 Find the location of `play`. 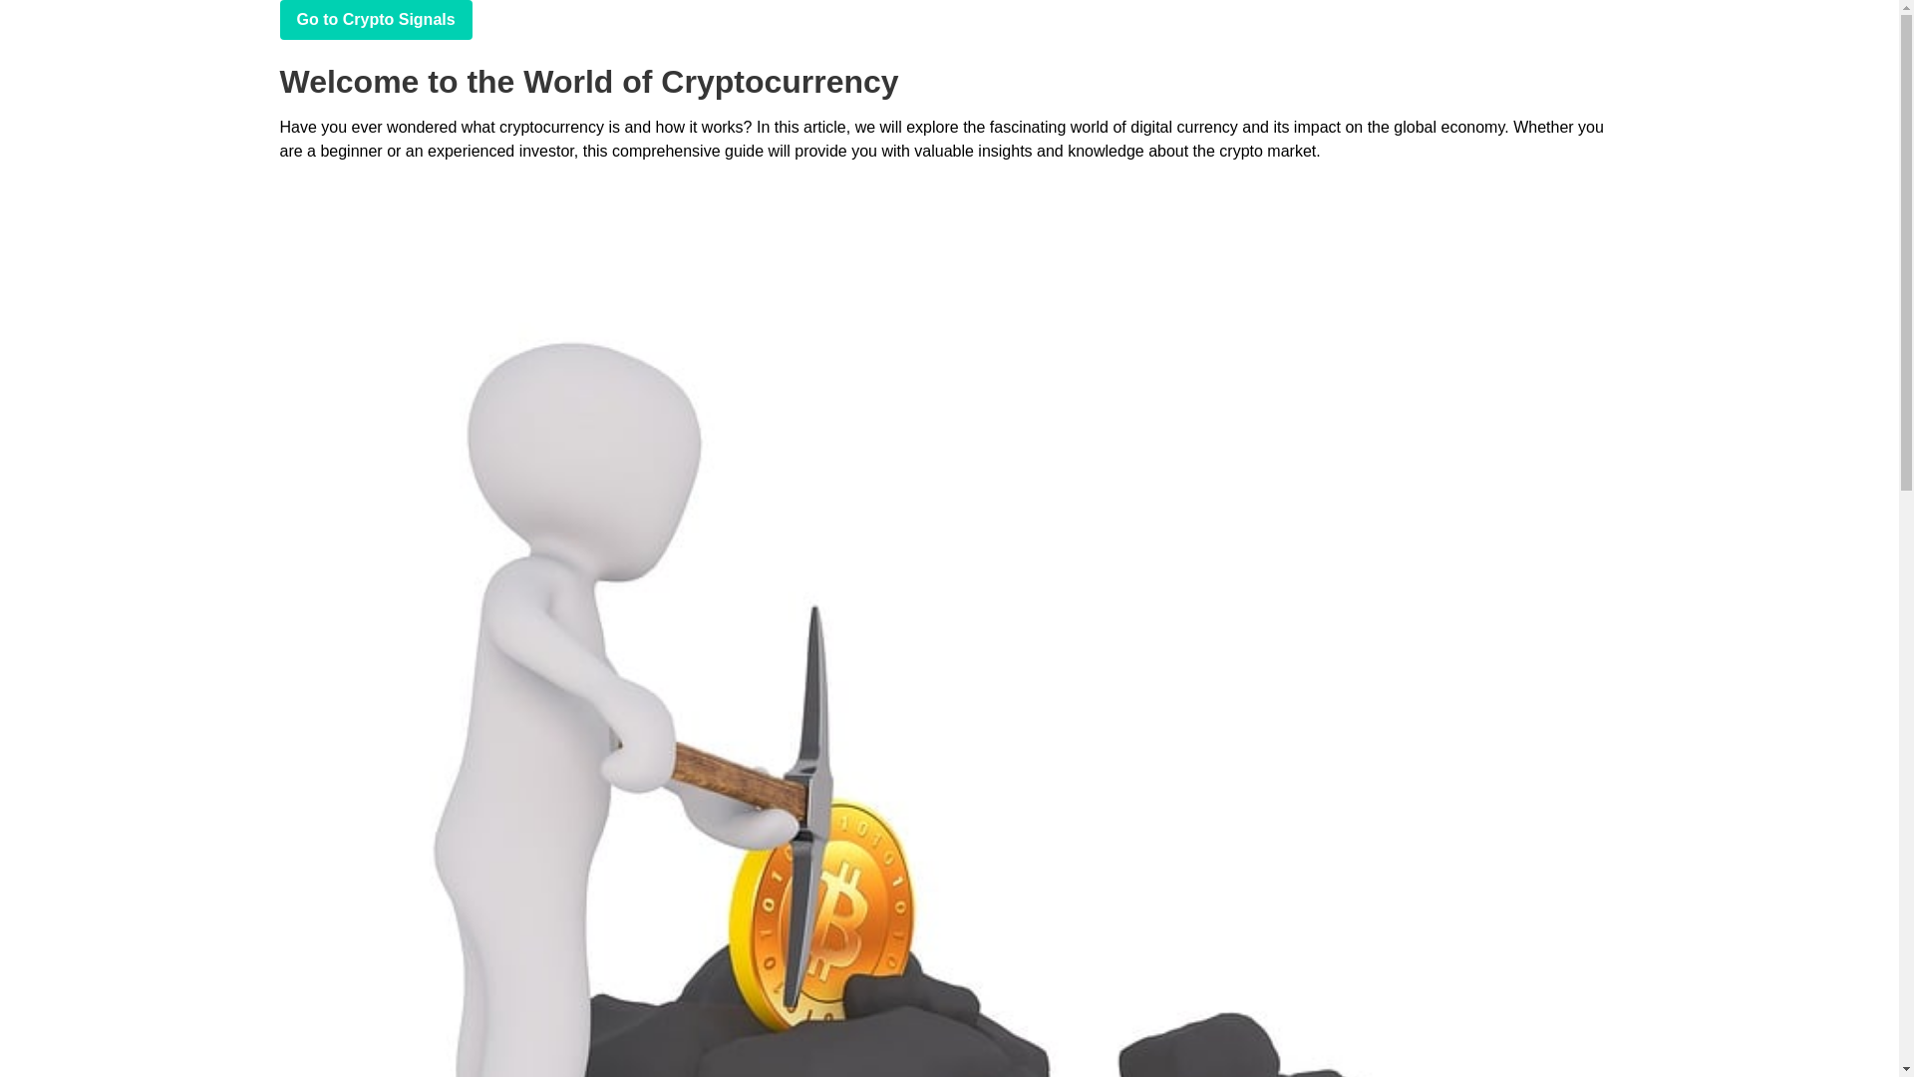

play is located at coordinates (375, 20).